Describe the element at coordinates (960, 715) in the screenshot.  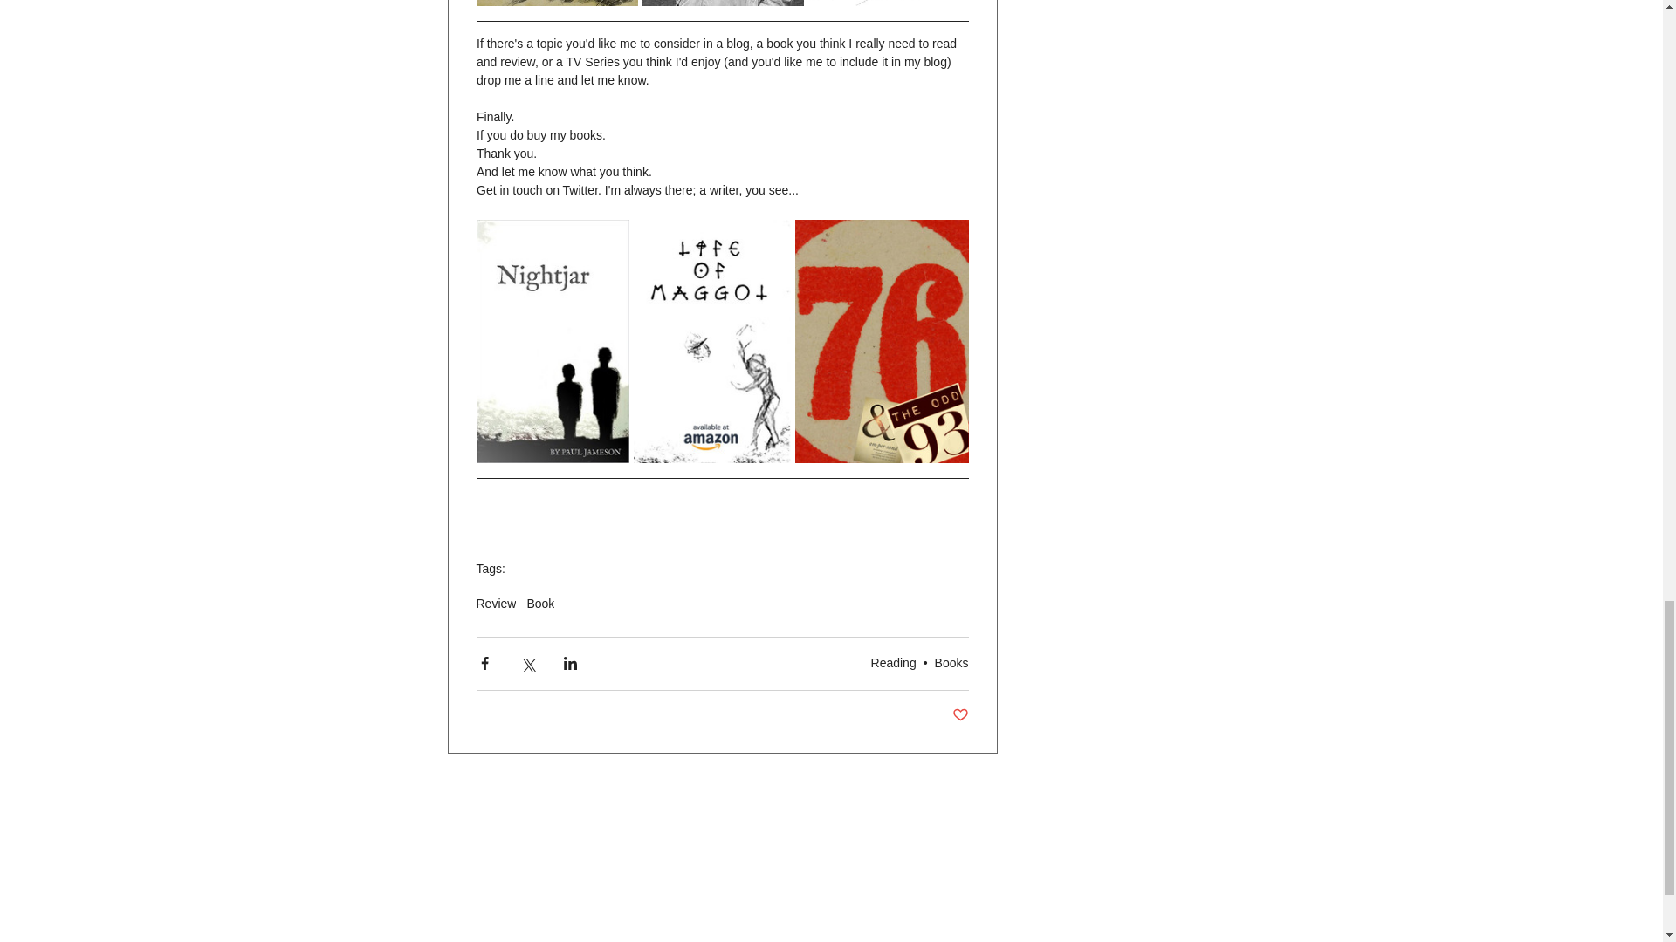
I see `Post not marked as liked` at that location.